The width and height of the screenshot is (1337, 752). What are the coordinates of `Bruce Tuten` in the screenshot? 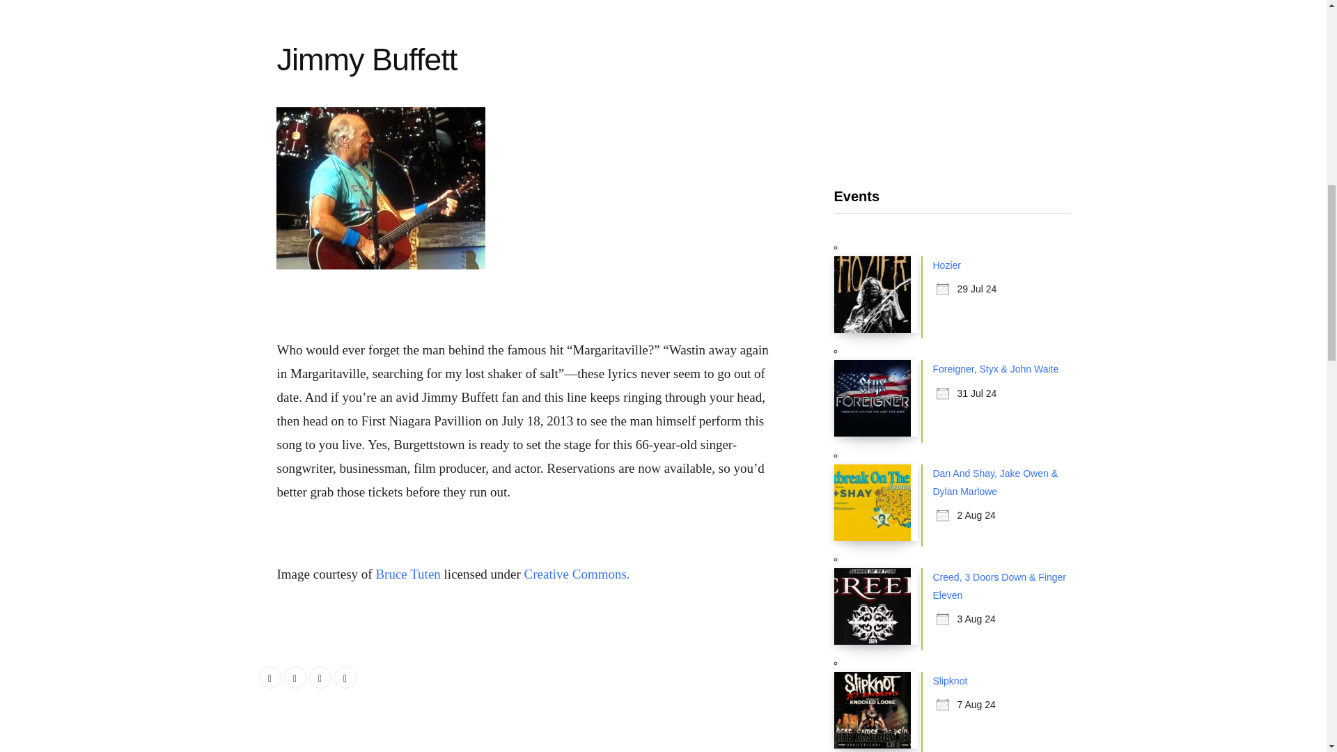 It's located at (407, 574).